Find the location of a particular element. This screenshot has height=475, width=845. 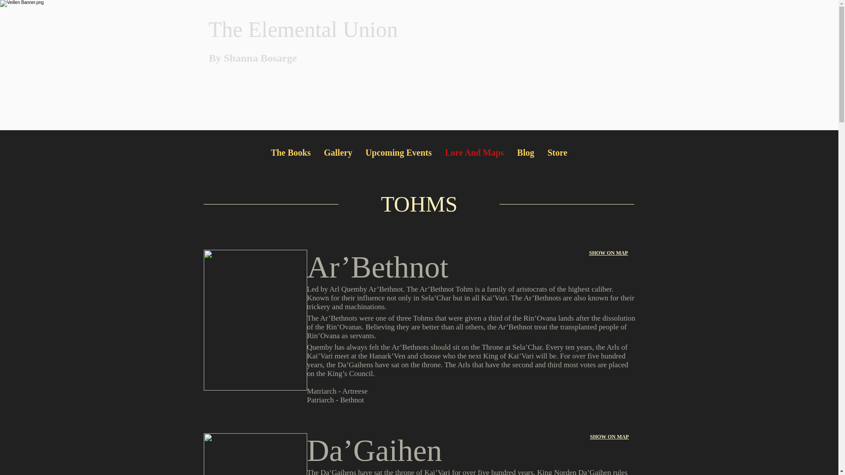

The Books is located at coordinates (290, 153).